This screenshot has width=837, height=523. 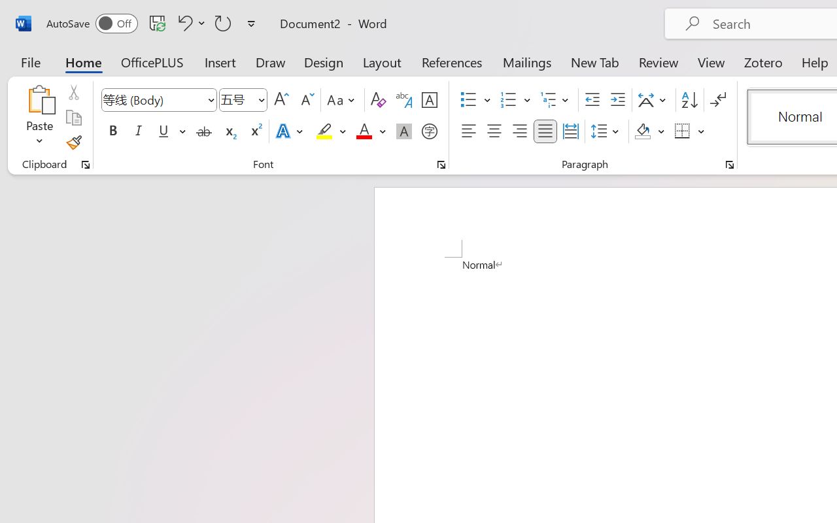 What do you see at coordinates (658, 61) in the screenshot?
I see `Review` at bounding box center [658, 61].